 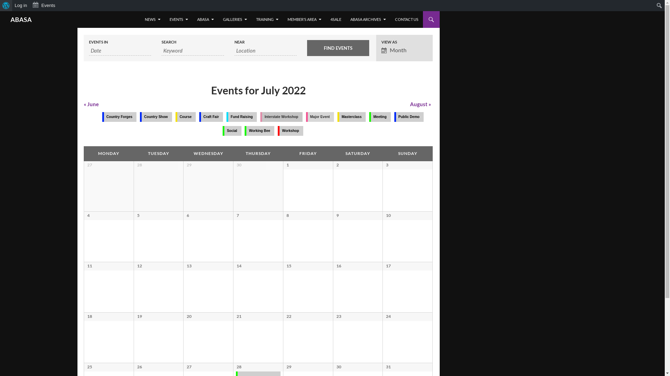 I want to click on TRAINING, so click(x=267, y=19).